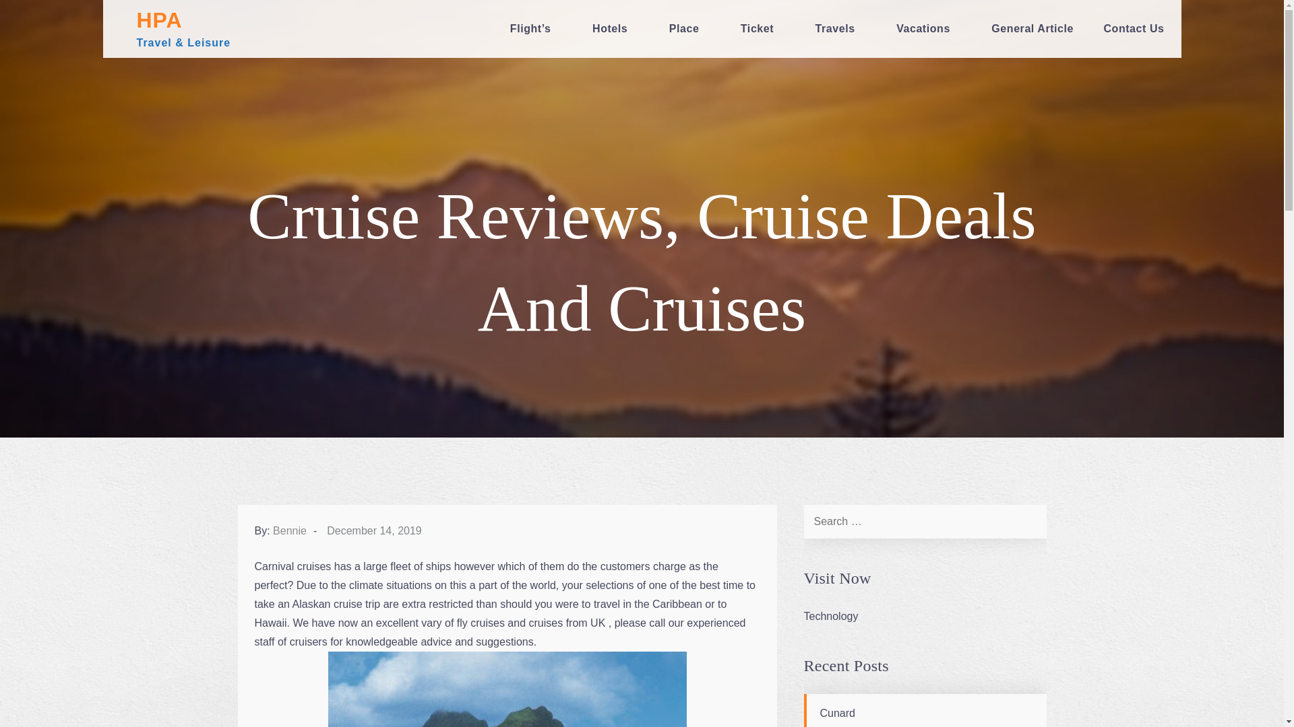 This screenshot has height=727, width=1294. Describe the element at coordinates (1028, 521) in the screenshot. I see `Search` at that location.